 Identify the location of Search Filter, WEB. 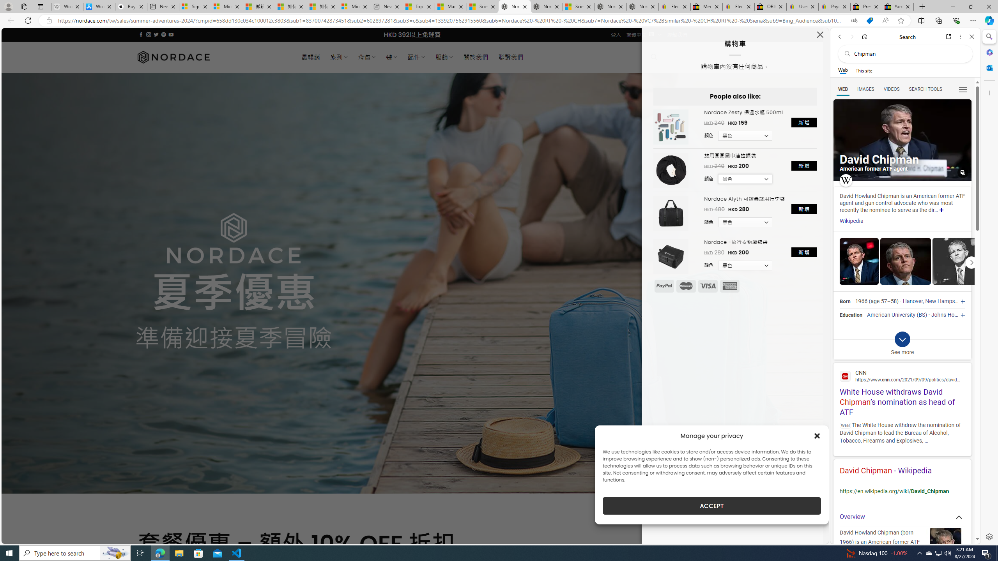
(843, 89).